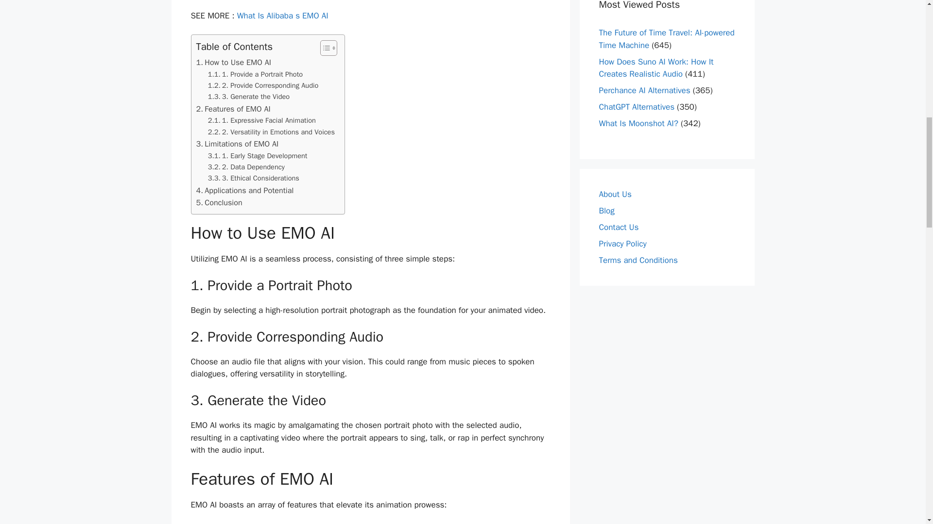 The height and width of the screenshot is (524, 933). Describe the element at coordinates (233, 62) in the screenshot. I see `How to Use EMO AI` at that location.